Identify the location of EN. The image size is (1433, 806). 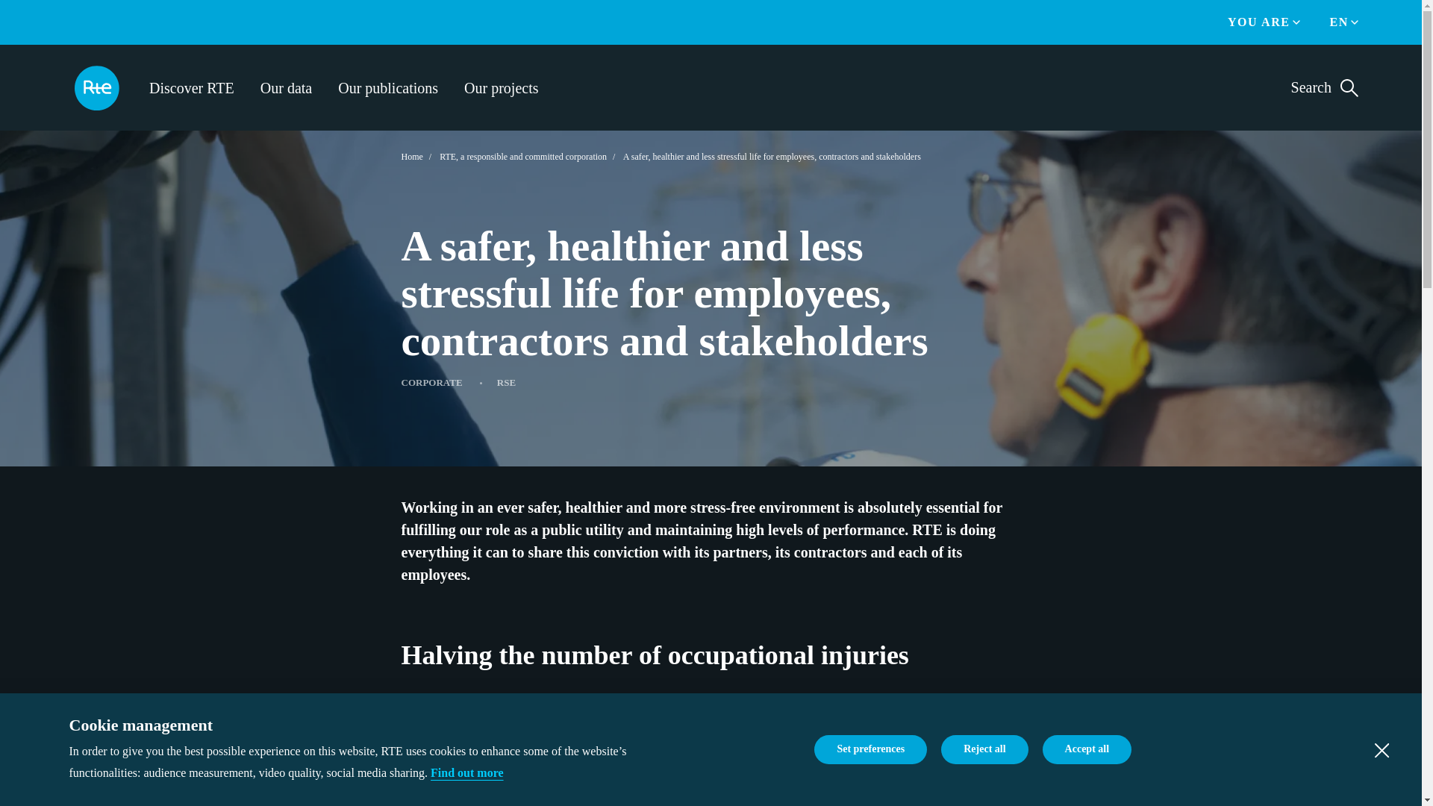
(1339, 22).